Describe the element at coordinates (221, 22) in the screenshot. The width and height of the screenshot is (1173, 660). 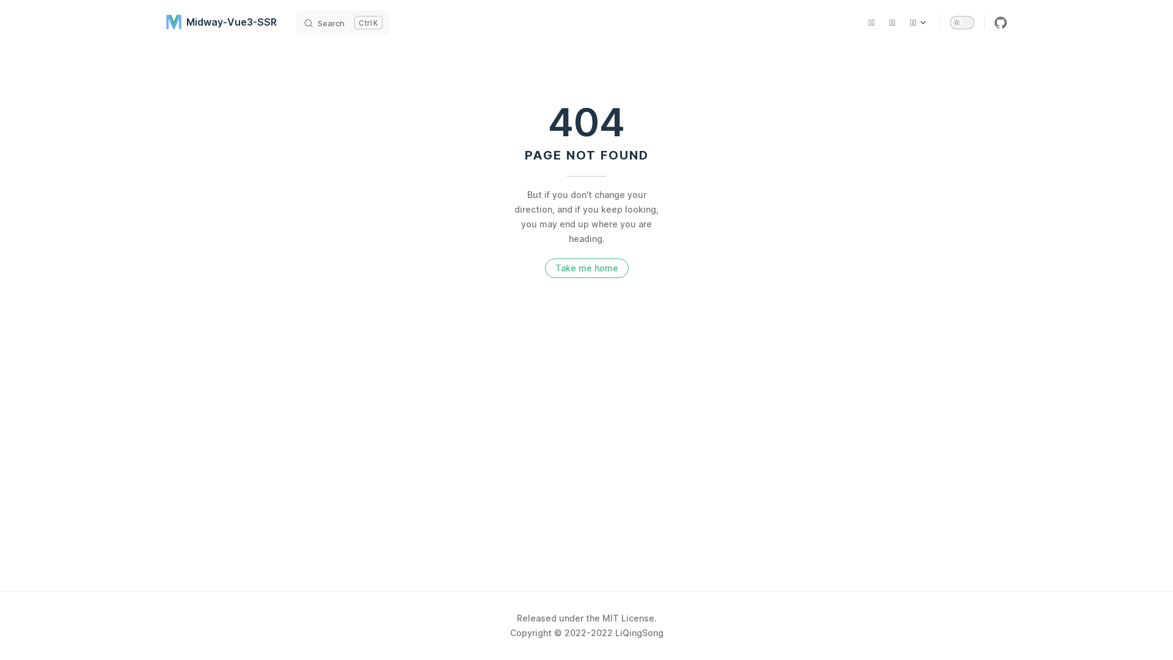
I see `Midway-Vue3-SSR` at that location.